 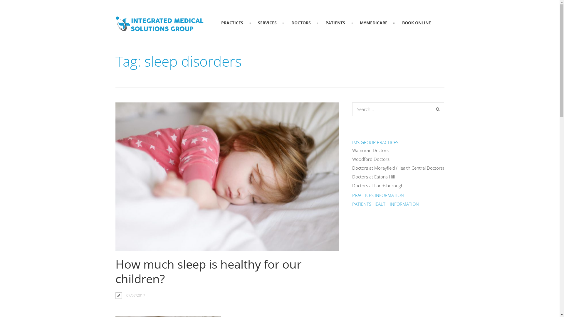 I want to click on How much sleep is healthy for our children?, so click(x=208, y=271).